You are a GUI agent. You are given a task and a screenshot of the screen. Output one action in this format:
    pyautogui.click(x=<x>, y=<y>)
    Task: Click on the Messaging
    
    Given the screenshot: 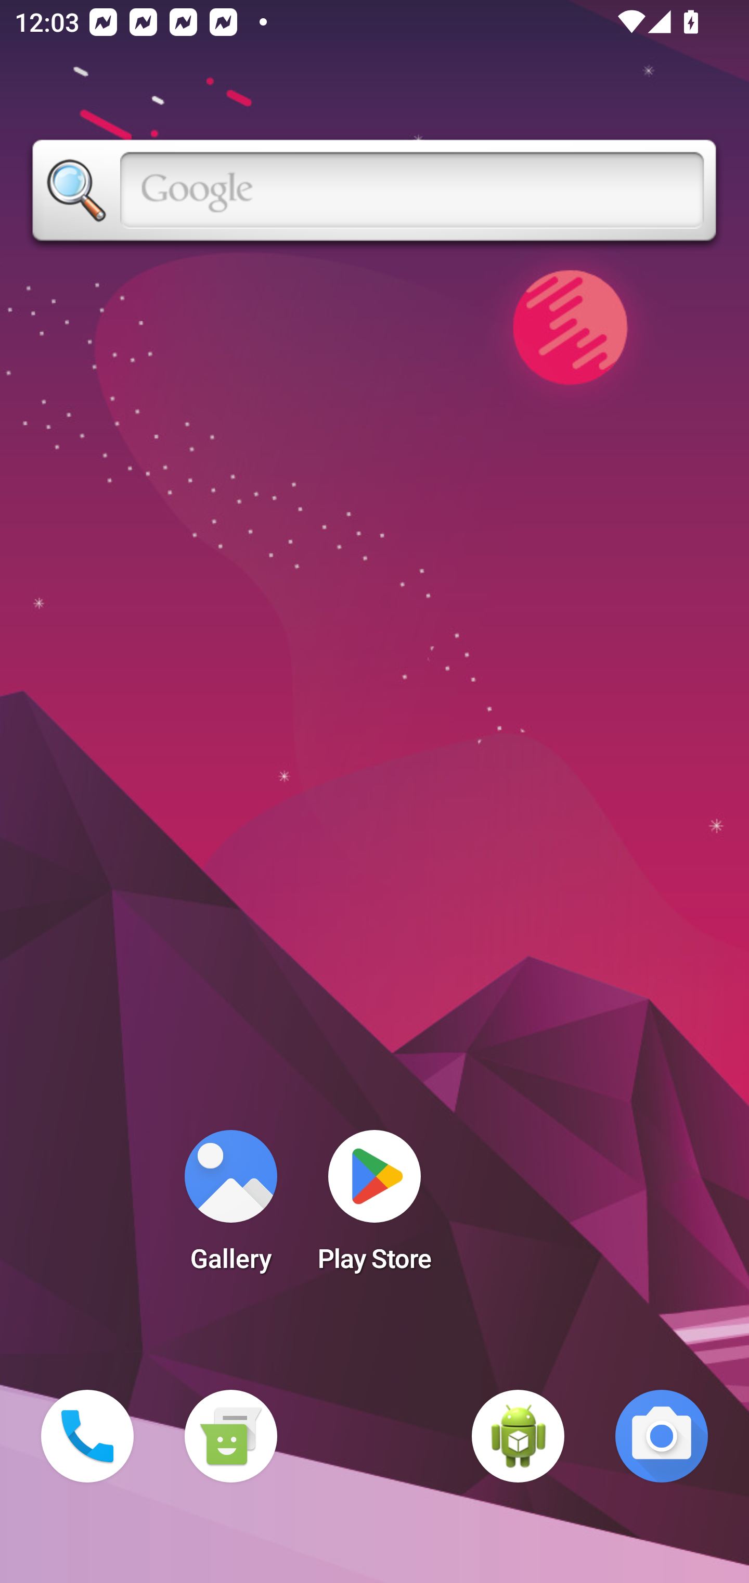 What is the action you would take?
    pyautogui.click(x=230, y=1436)
    